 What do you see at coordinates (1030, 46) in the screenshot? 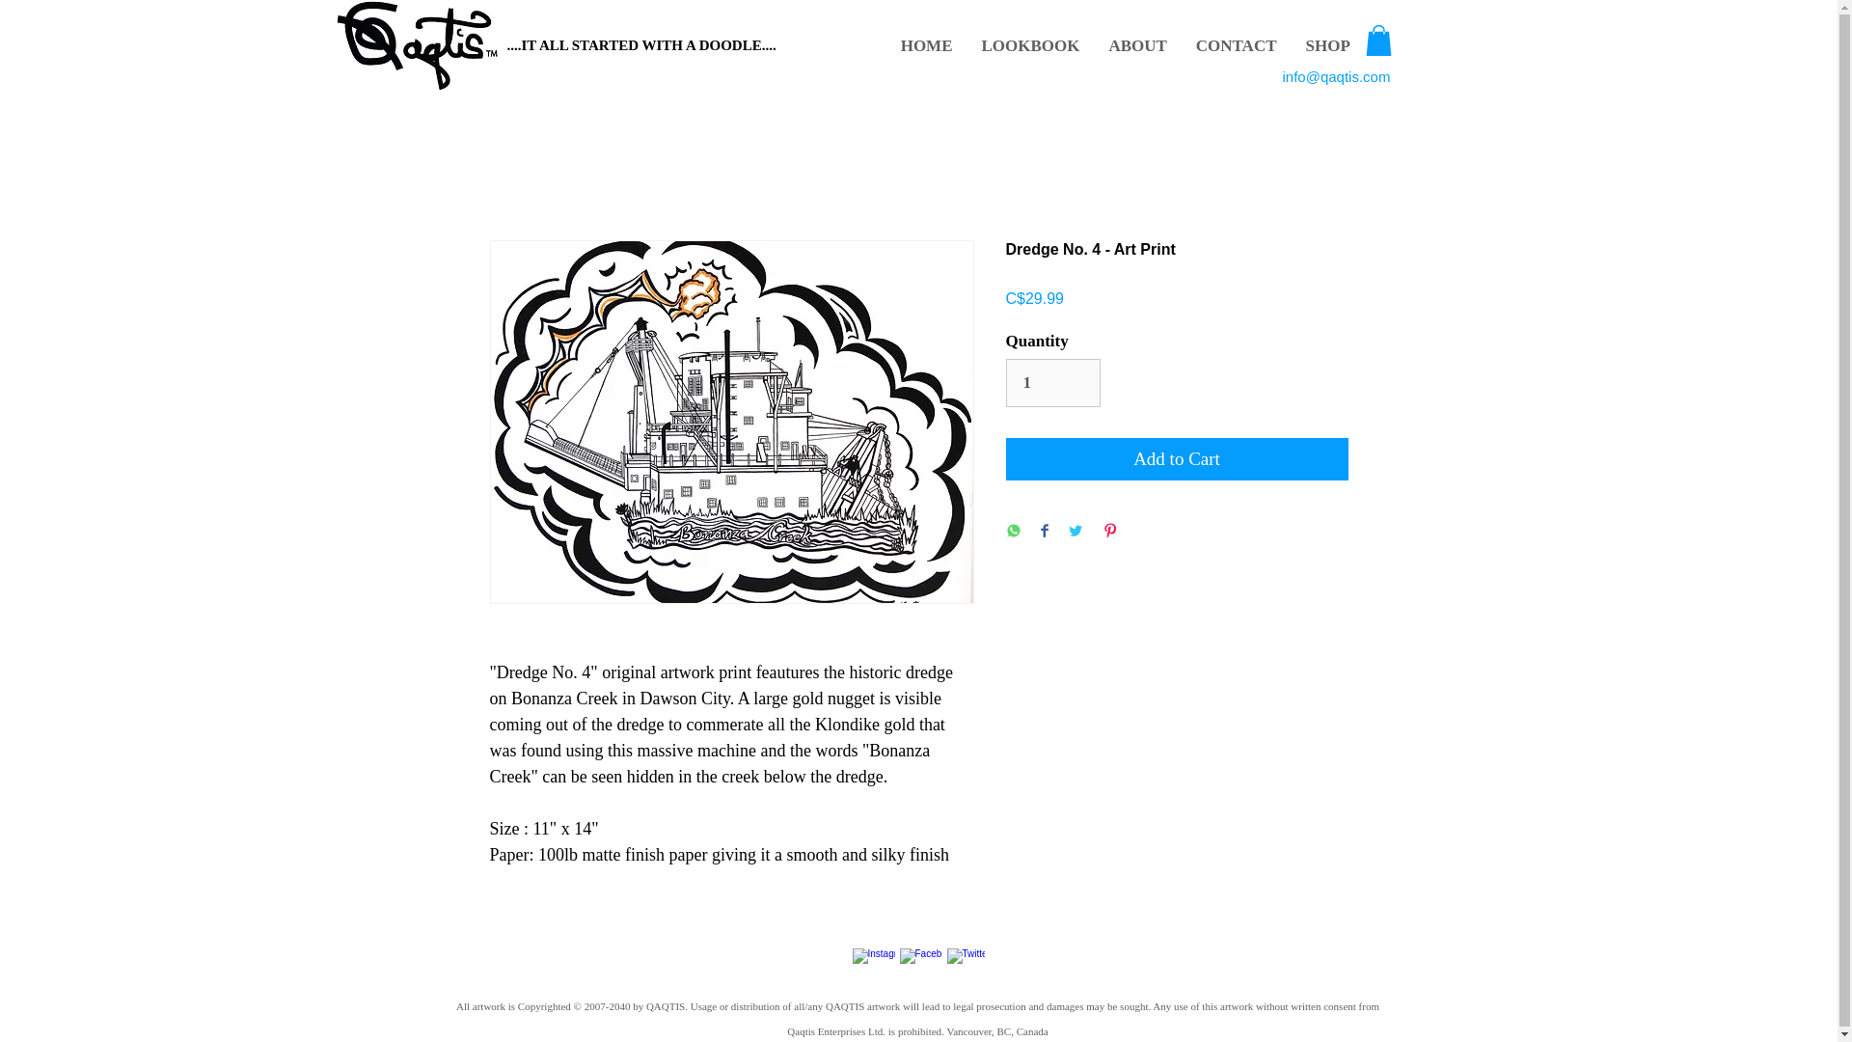
I see `LOOKBOOK` at bounding box center [1030, 46].